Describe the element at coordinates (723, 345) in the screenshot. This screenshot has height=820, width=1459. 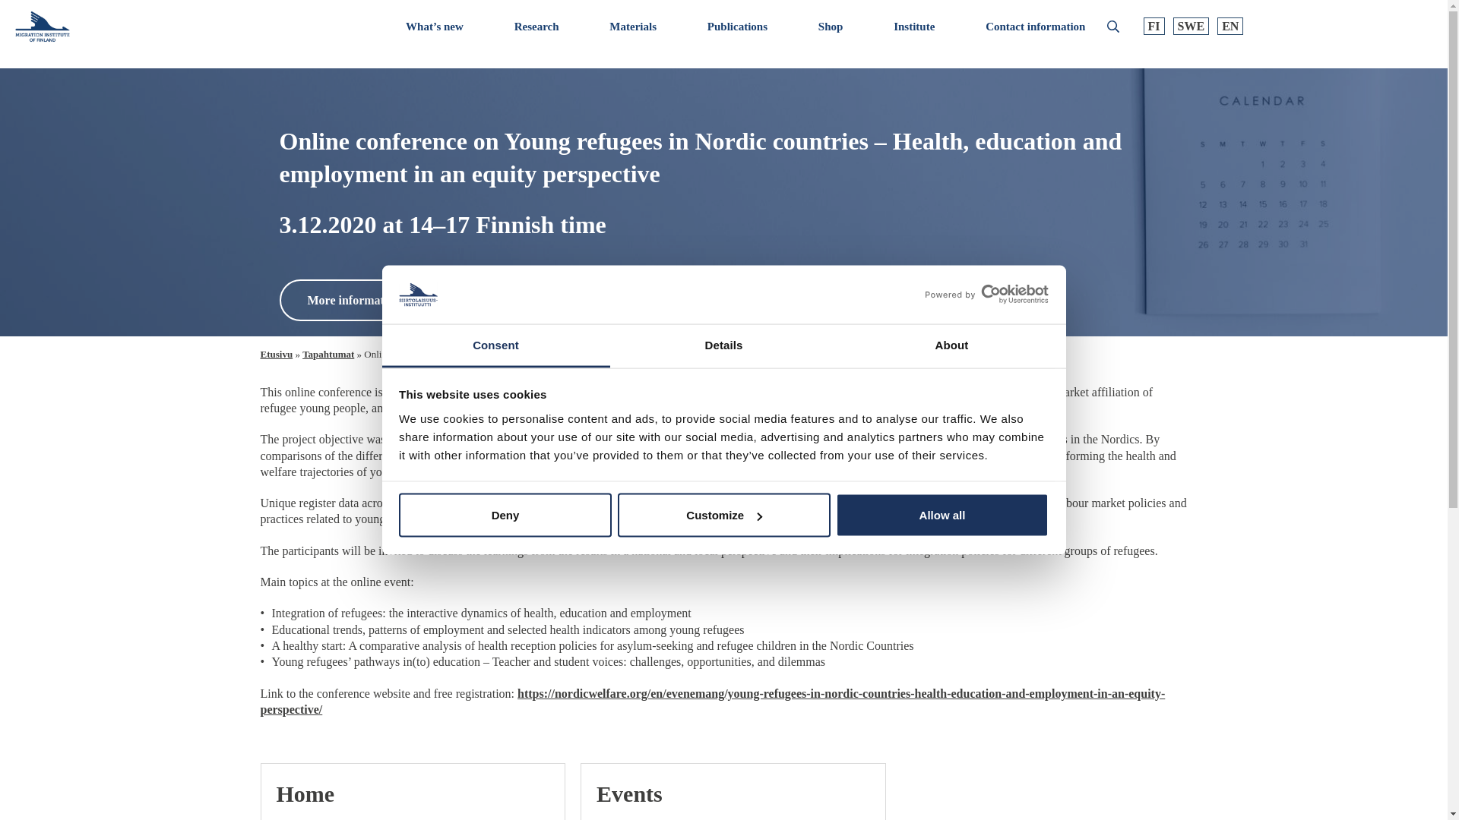
I see `Details` at that location.